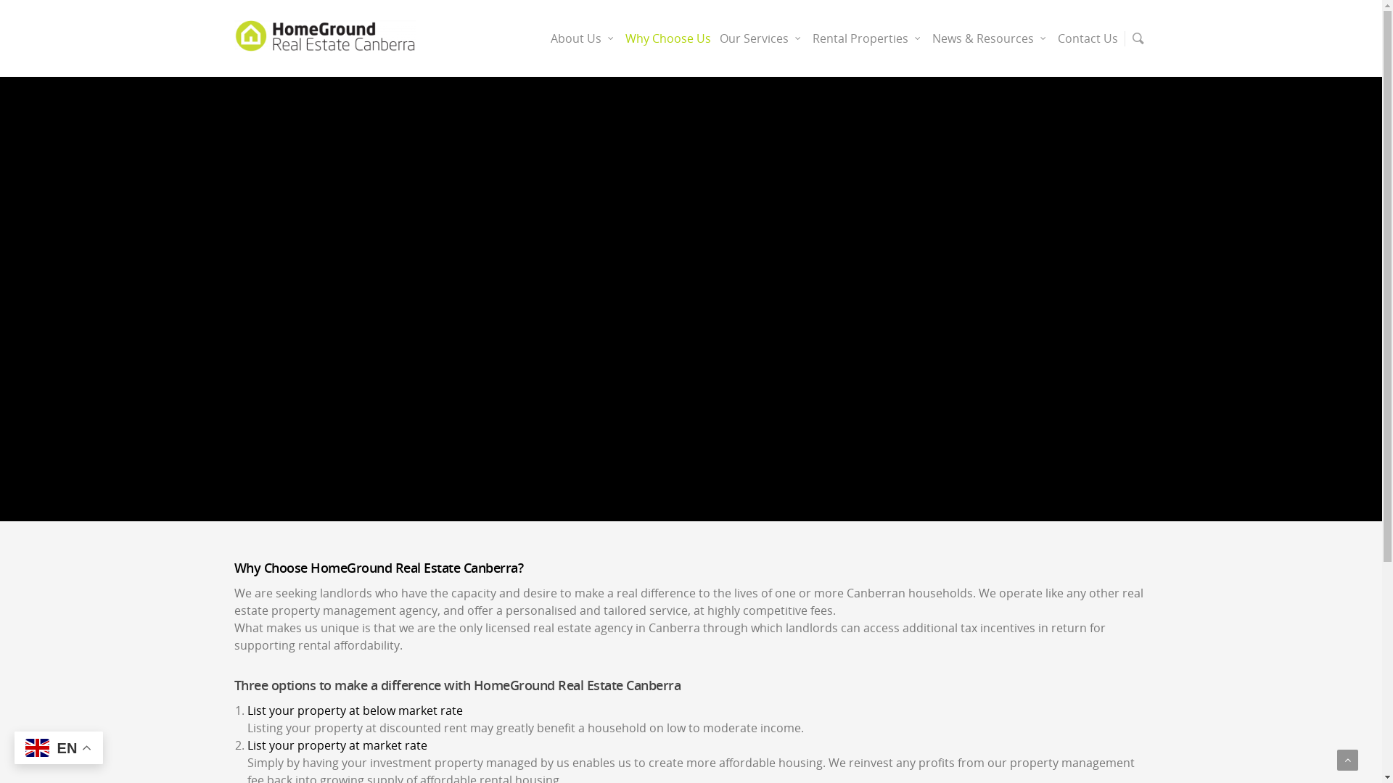  I want to click on Our Services, so click(762, 49).